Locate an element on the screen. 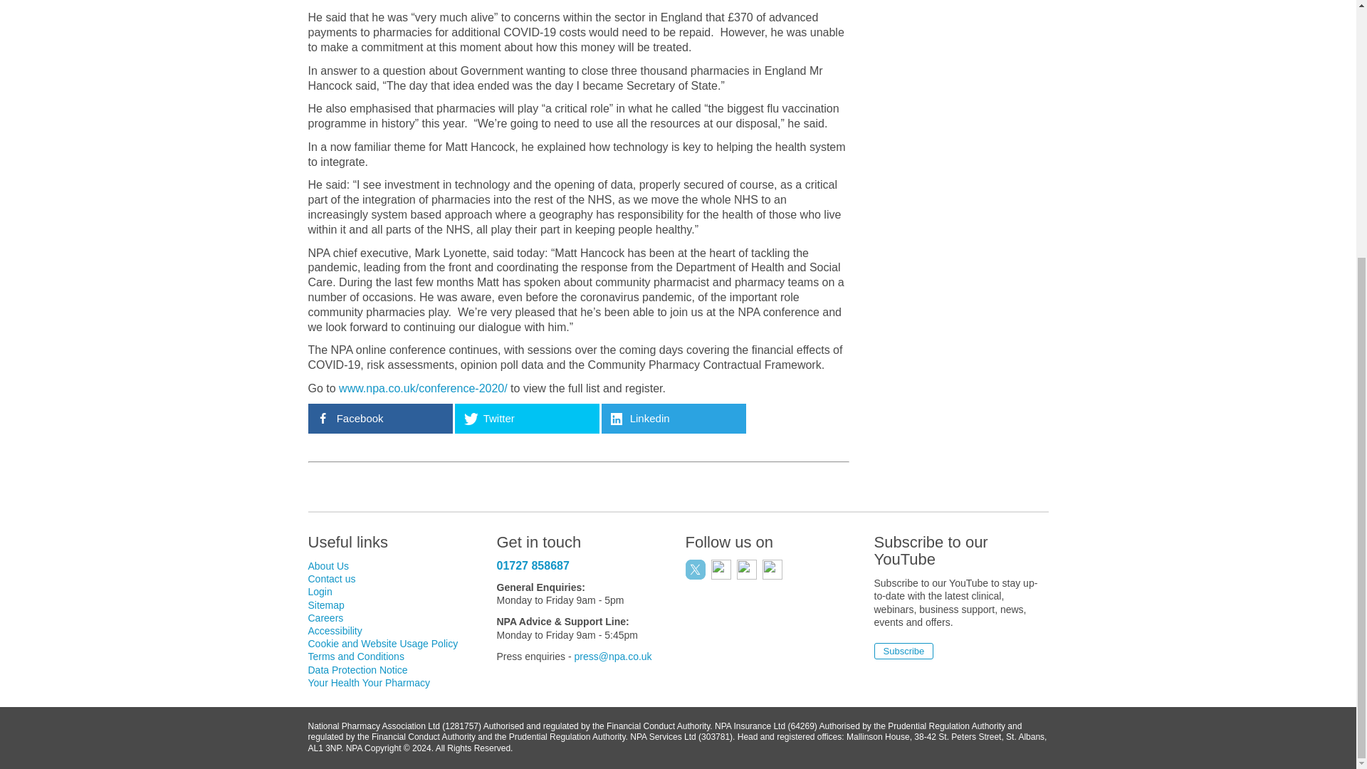 The width and height of the screenshot is (1367, 769). Login is located at coordinates (320, 591).